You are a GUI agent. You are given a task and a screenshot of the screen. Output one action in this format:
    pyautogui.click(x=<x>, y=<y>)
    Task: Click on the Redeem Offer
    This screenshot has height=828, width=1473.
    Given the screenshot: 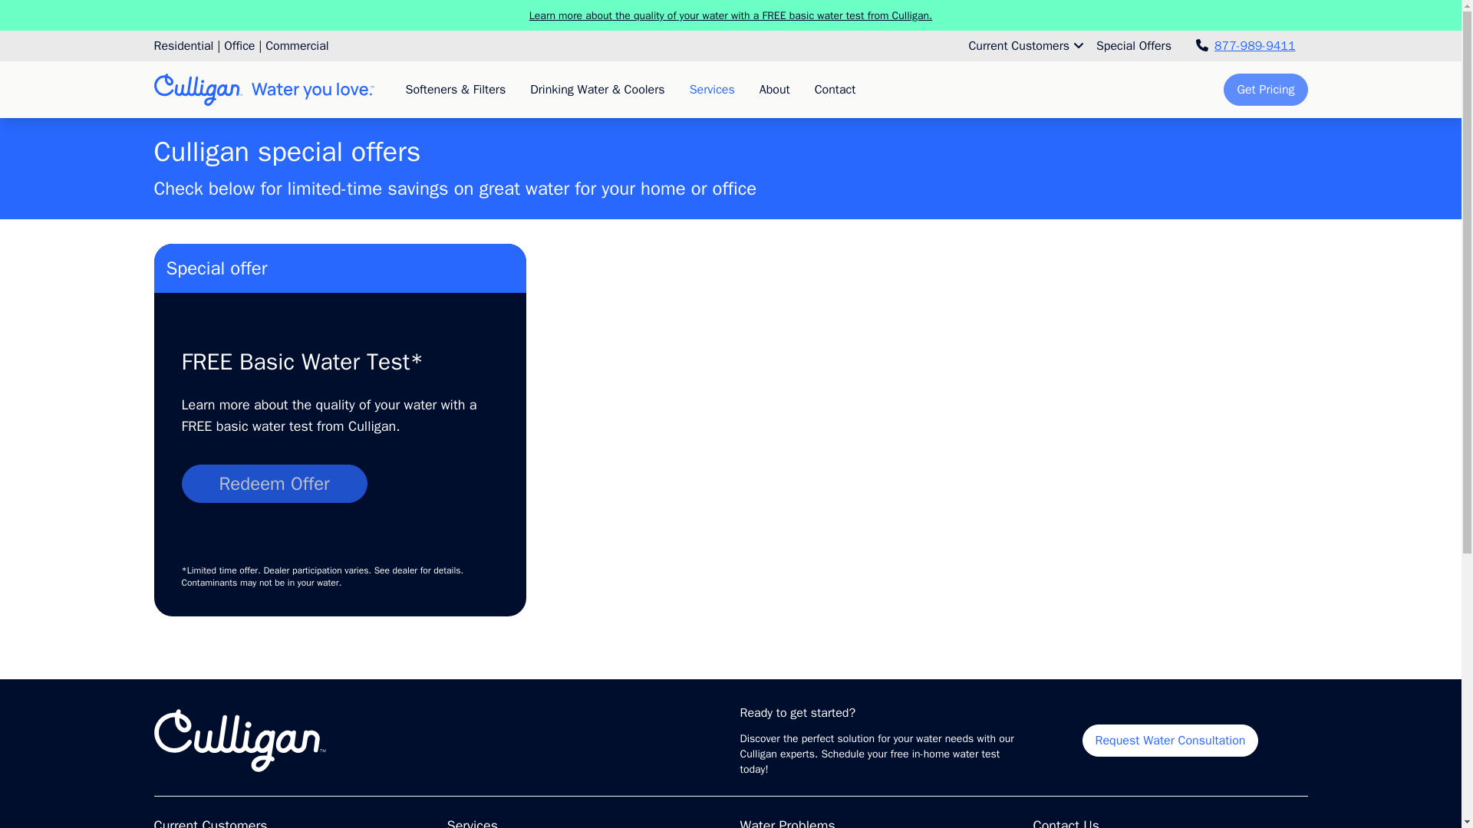 What is the action you would take?
    pyautogui.click(x=274, y=483)
    